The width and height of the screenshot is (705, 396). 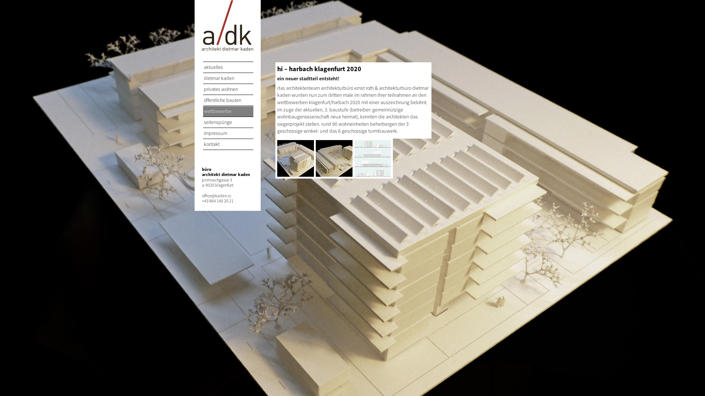 What do you see at coordinates (228, 133) in the screenshot?
I see `impressum` at bounding box center [228, 133].